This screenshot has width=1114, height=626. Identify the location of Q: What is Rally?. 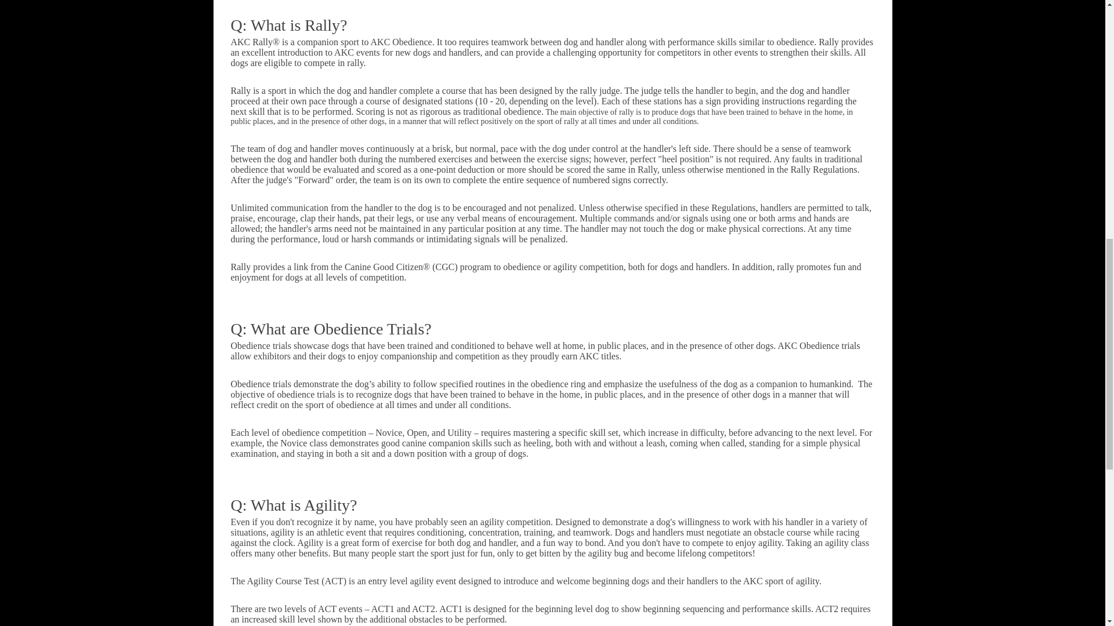
(289, 26).